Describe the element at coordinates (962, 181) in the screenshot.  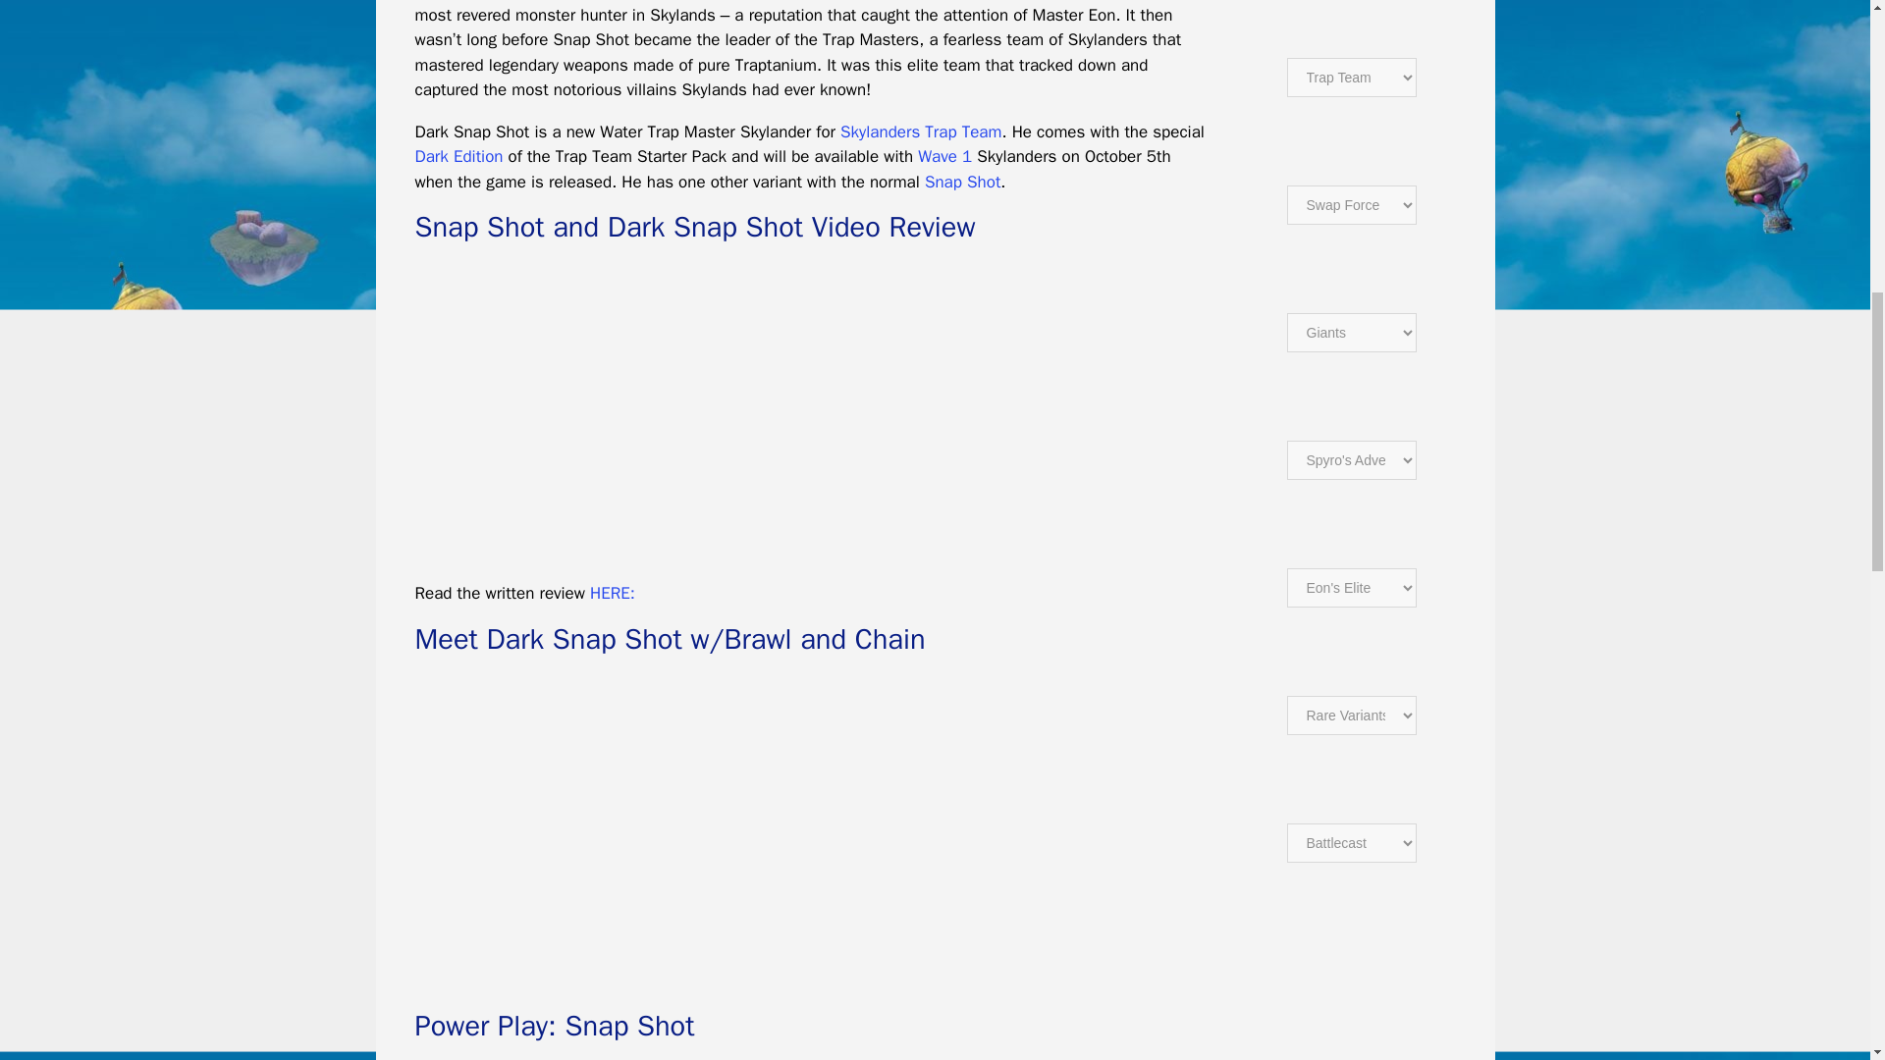
I see `Snap Shot` at that location.